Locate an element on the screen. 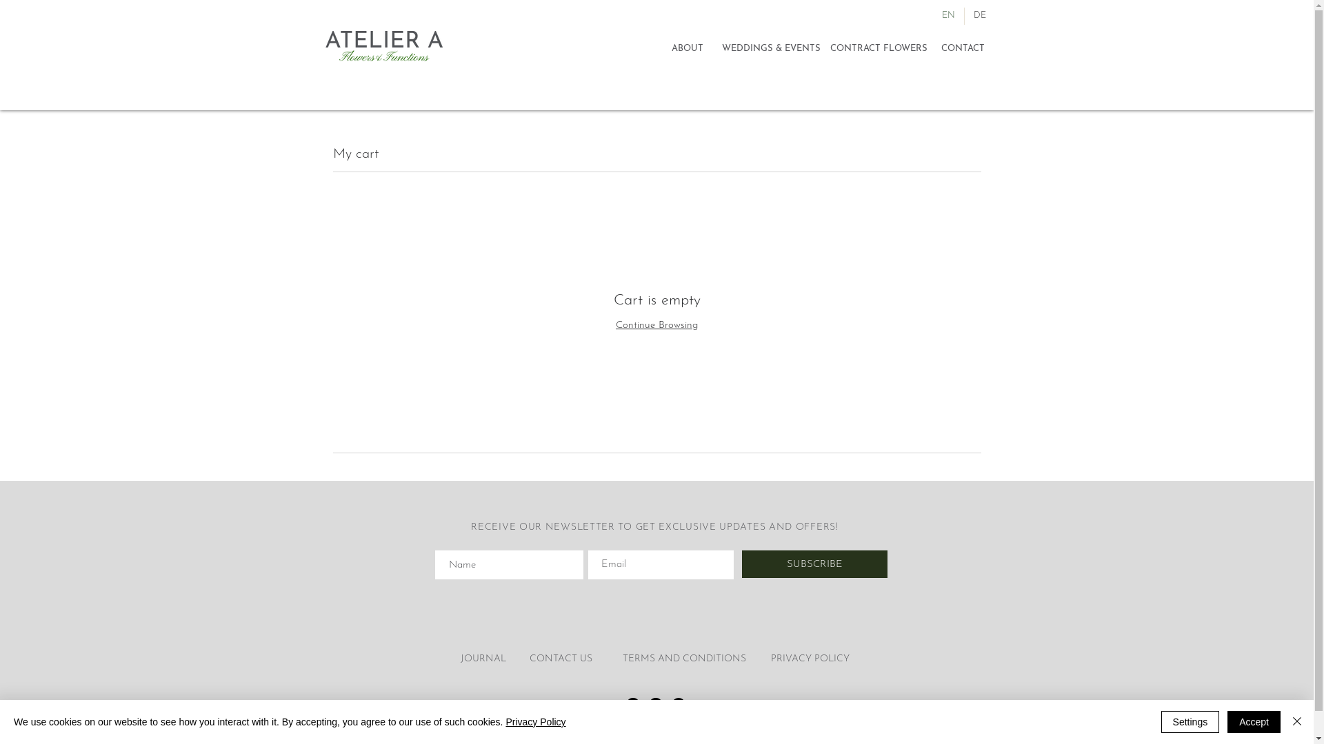 This screenshot has height=744, width=1324. CONTRACT FLOWERS is located at coordinates (879, 50).